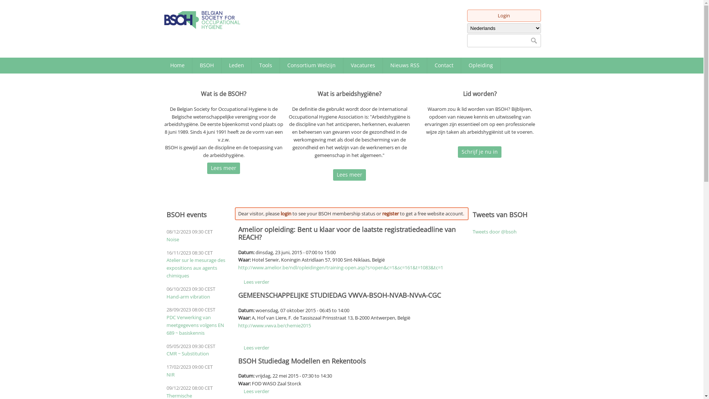 This screenshot has height=399, width=709. I want to click on Atelier sur le mesurage des expositions aux agents chimiques, so click(196, 268).